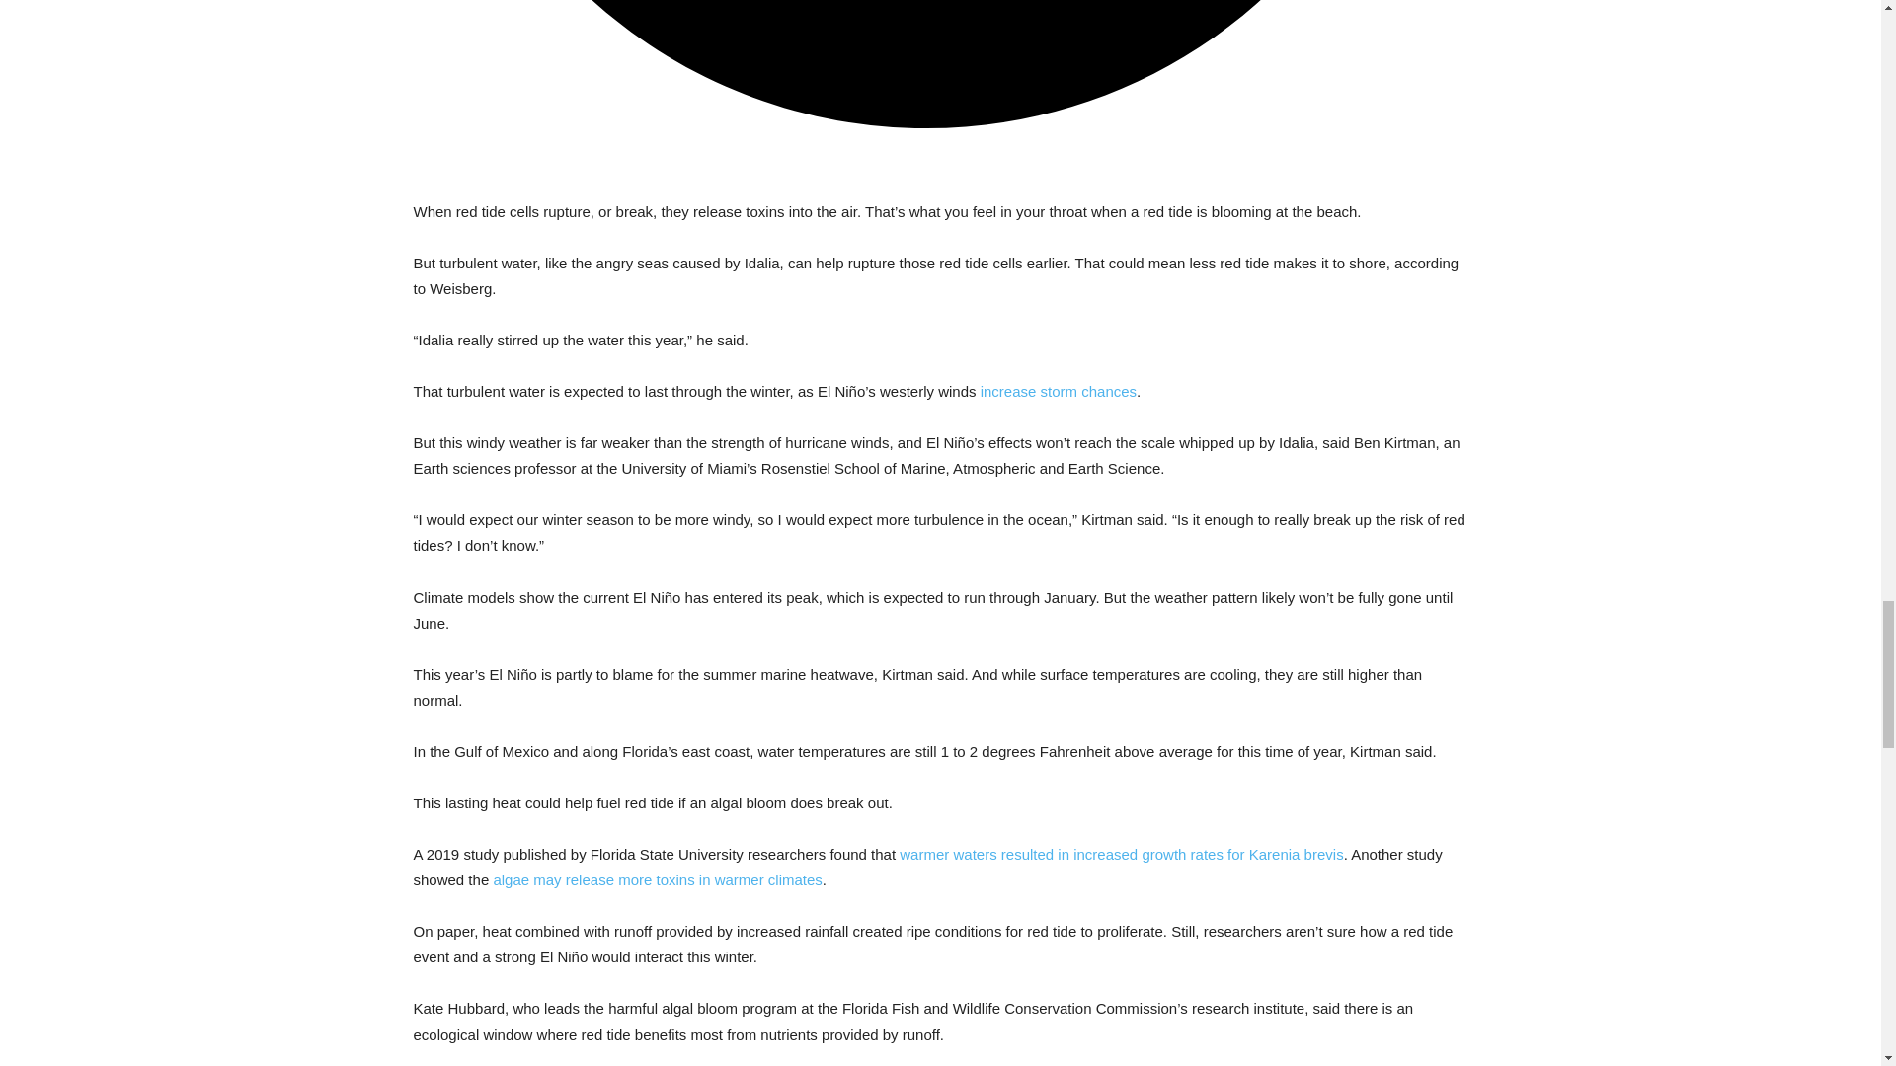  What do you see at coordinates (940, 84) in the screenshot?
I see `Explore all your options` at bounding box center [940, 84].